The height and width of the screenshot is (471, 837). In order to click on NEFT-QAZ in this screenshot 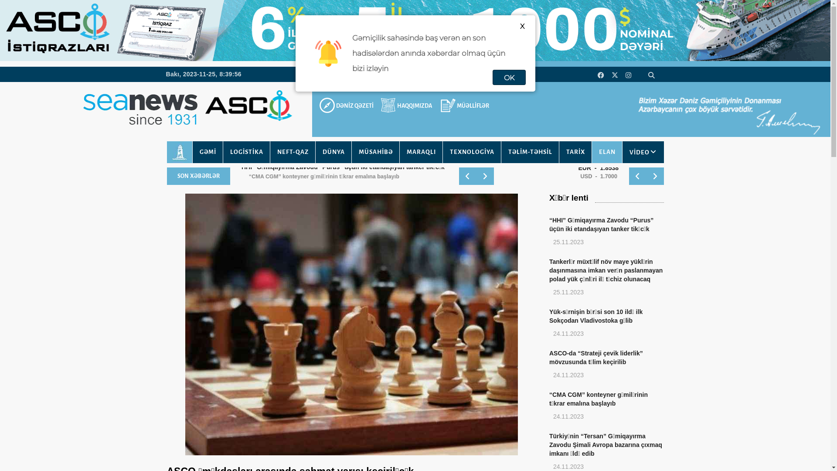, I will do `click(292, 152)`.